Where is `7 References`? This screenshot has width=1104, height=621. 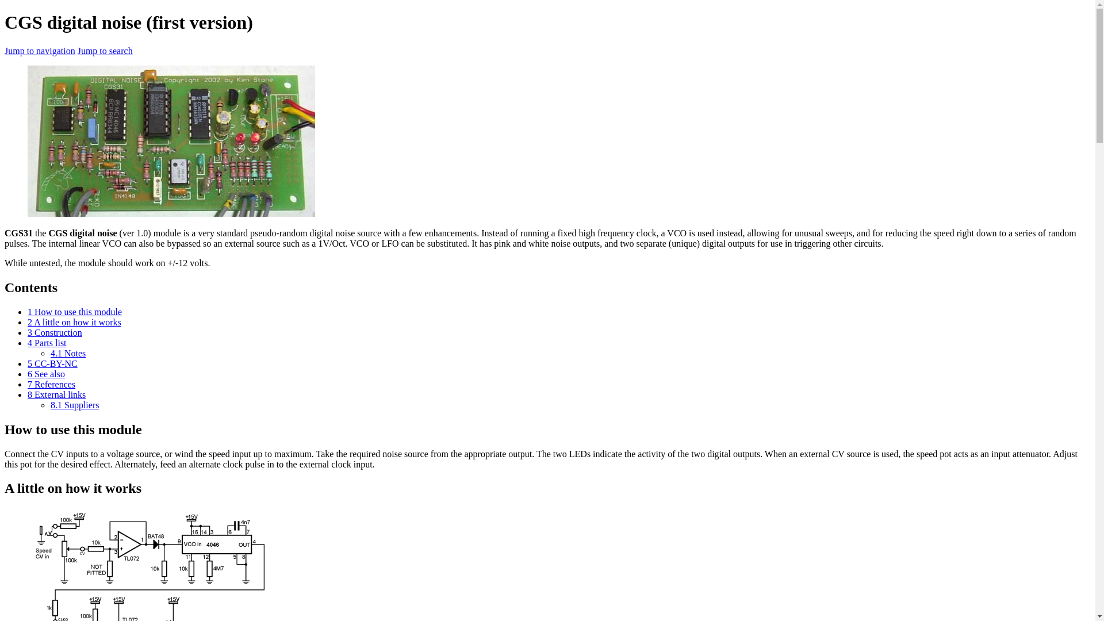 7 References is located at coordinates (51, 384).